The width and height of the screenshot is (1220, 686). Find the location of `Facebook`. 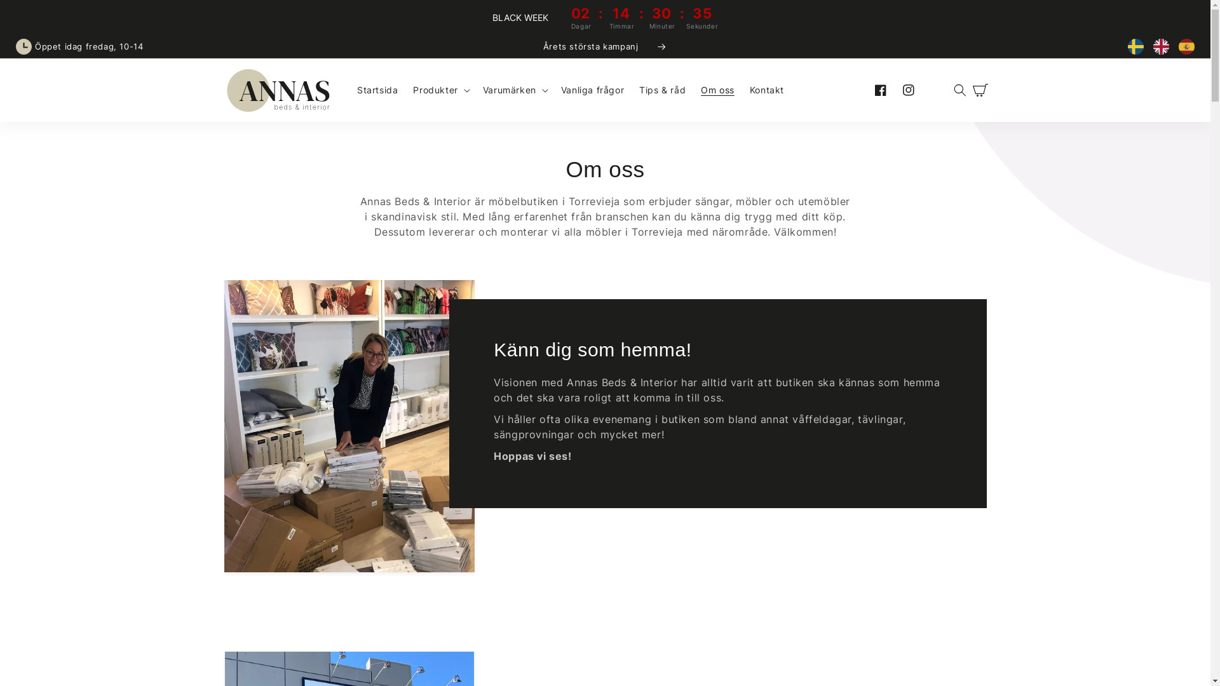

Facebook is located at coordinates (881, 90).